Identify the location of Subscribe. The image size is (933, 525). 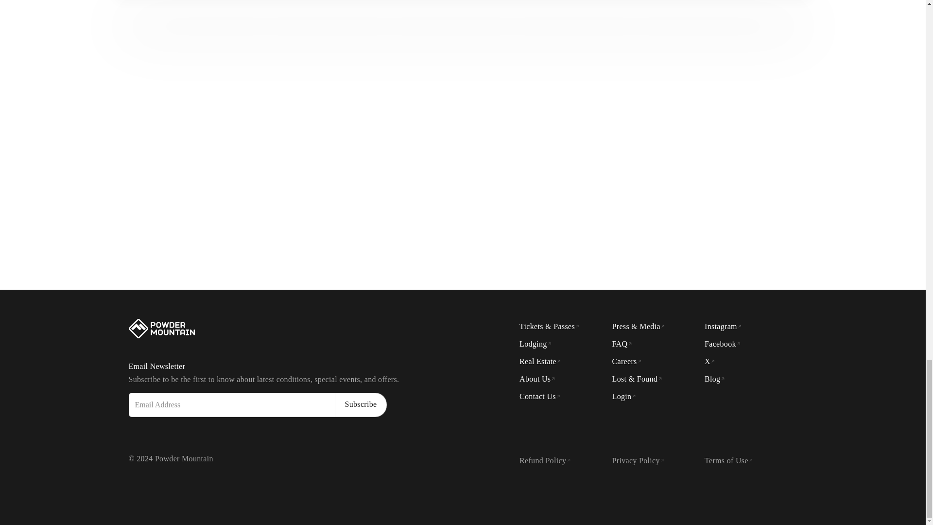
(361, 404).